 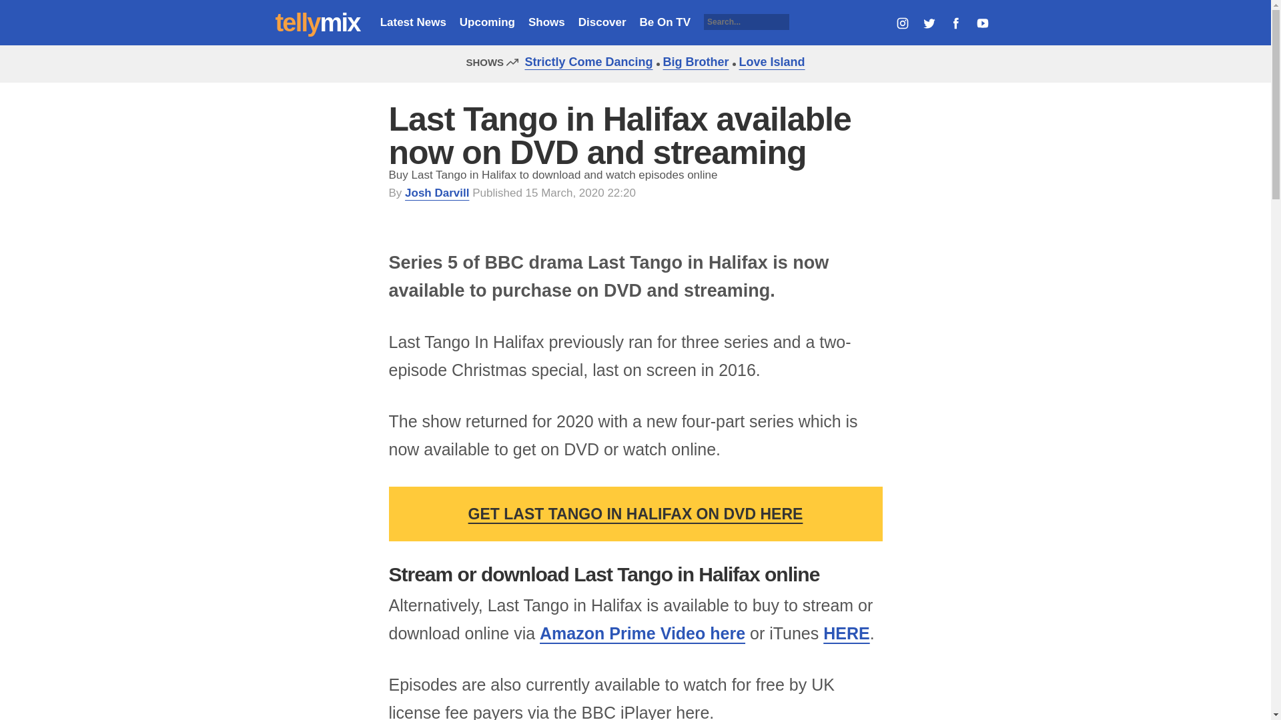 I want to click on Josh Darvill, so click(x=436, y=193).